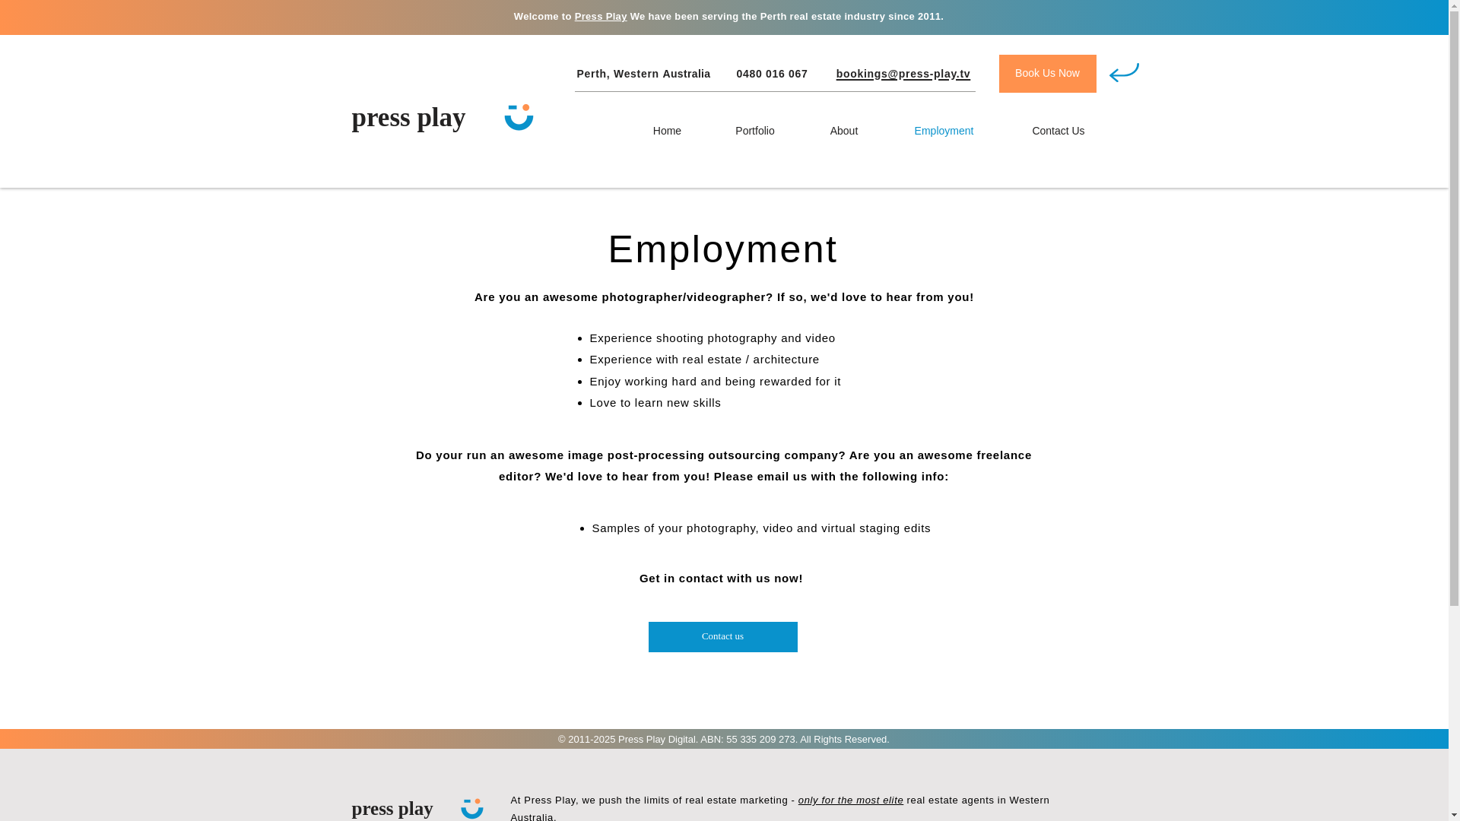 This screenshot has width=1460, height=821. Describe the element at coordinates (1058, 130) in the screenshot. I see `Contact Us` at that location.